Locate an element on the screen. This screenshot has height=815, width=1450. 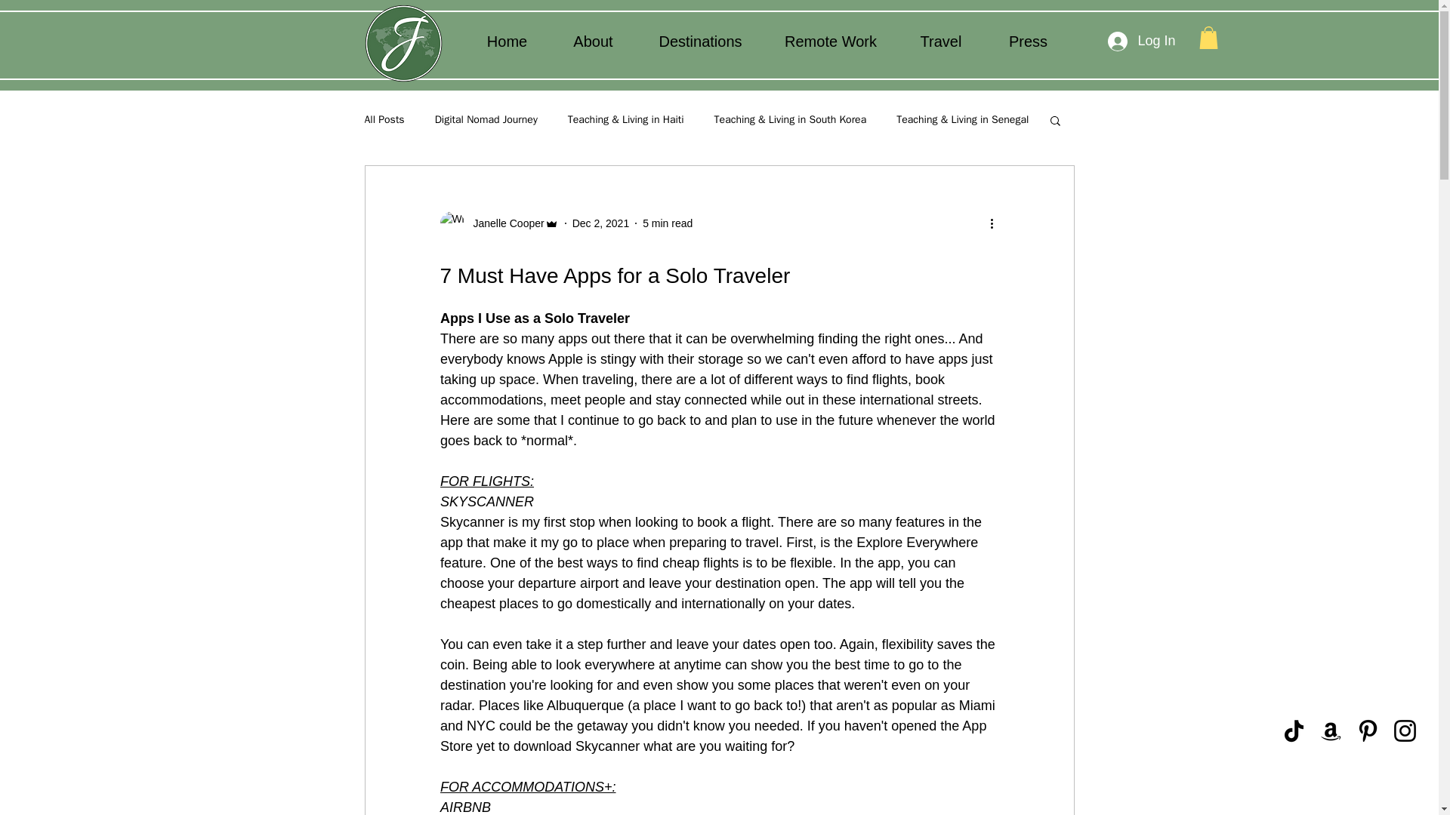
Dec 2, 2021 is located at coordinates (601, 223).